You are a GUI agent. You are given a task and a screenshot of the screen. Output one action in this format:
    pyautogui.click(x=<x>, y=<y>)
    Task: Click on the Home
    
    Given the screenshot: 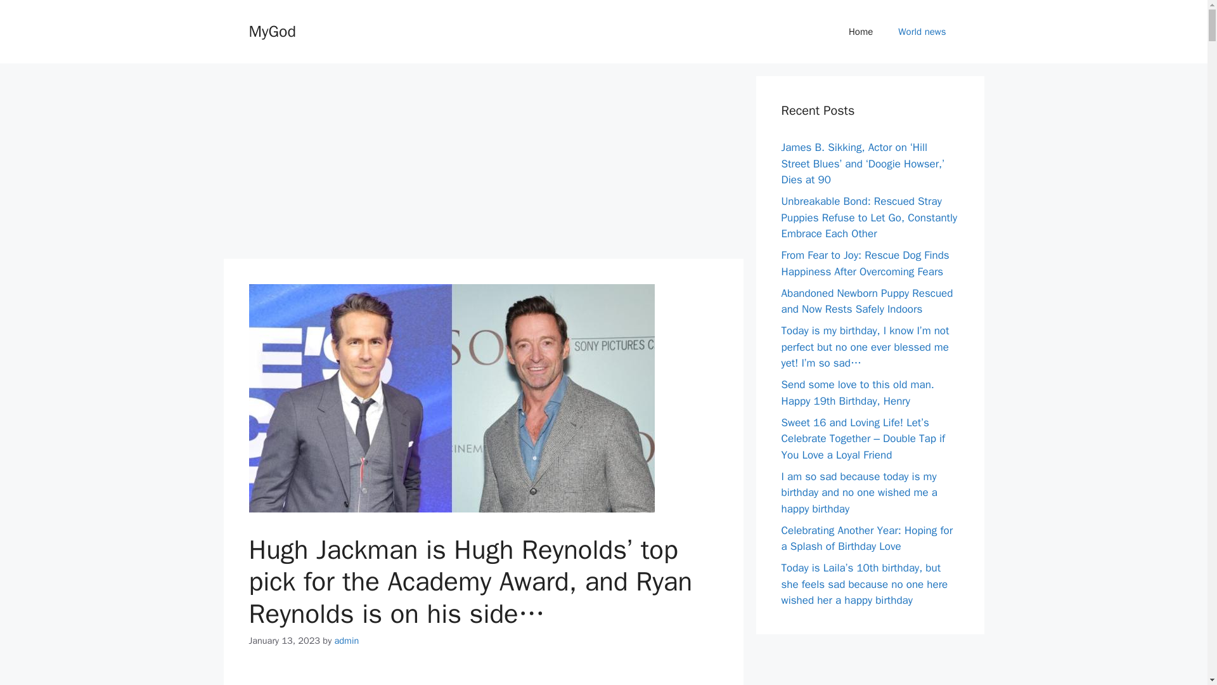 What is the action you would take?
    pyautogui.click(x=861, y=32)
    